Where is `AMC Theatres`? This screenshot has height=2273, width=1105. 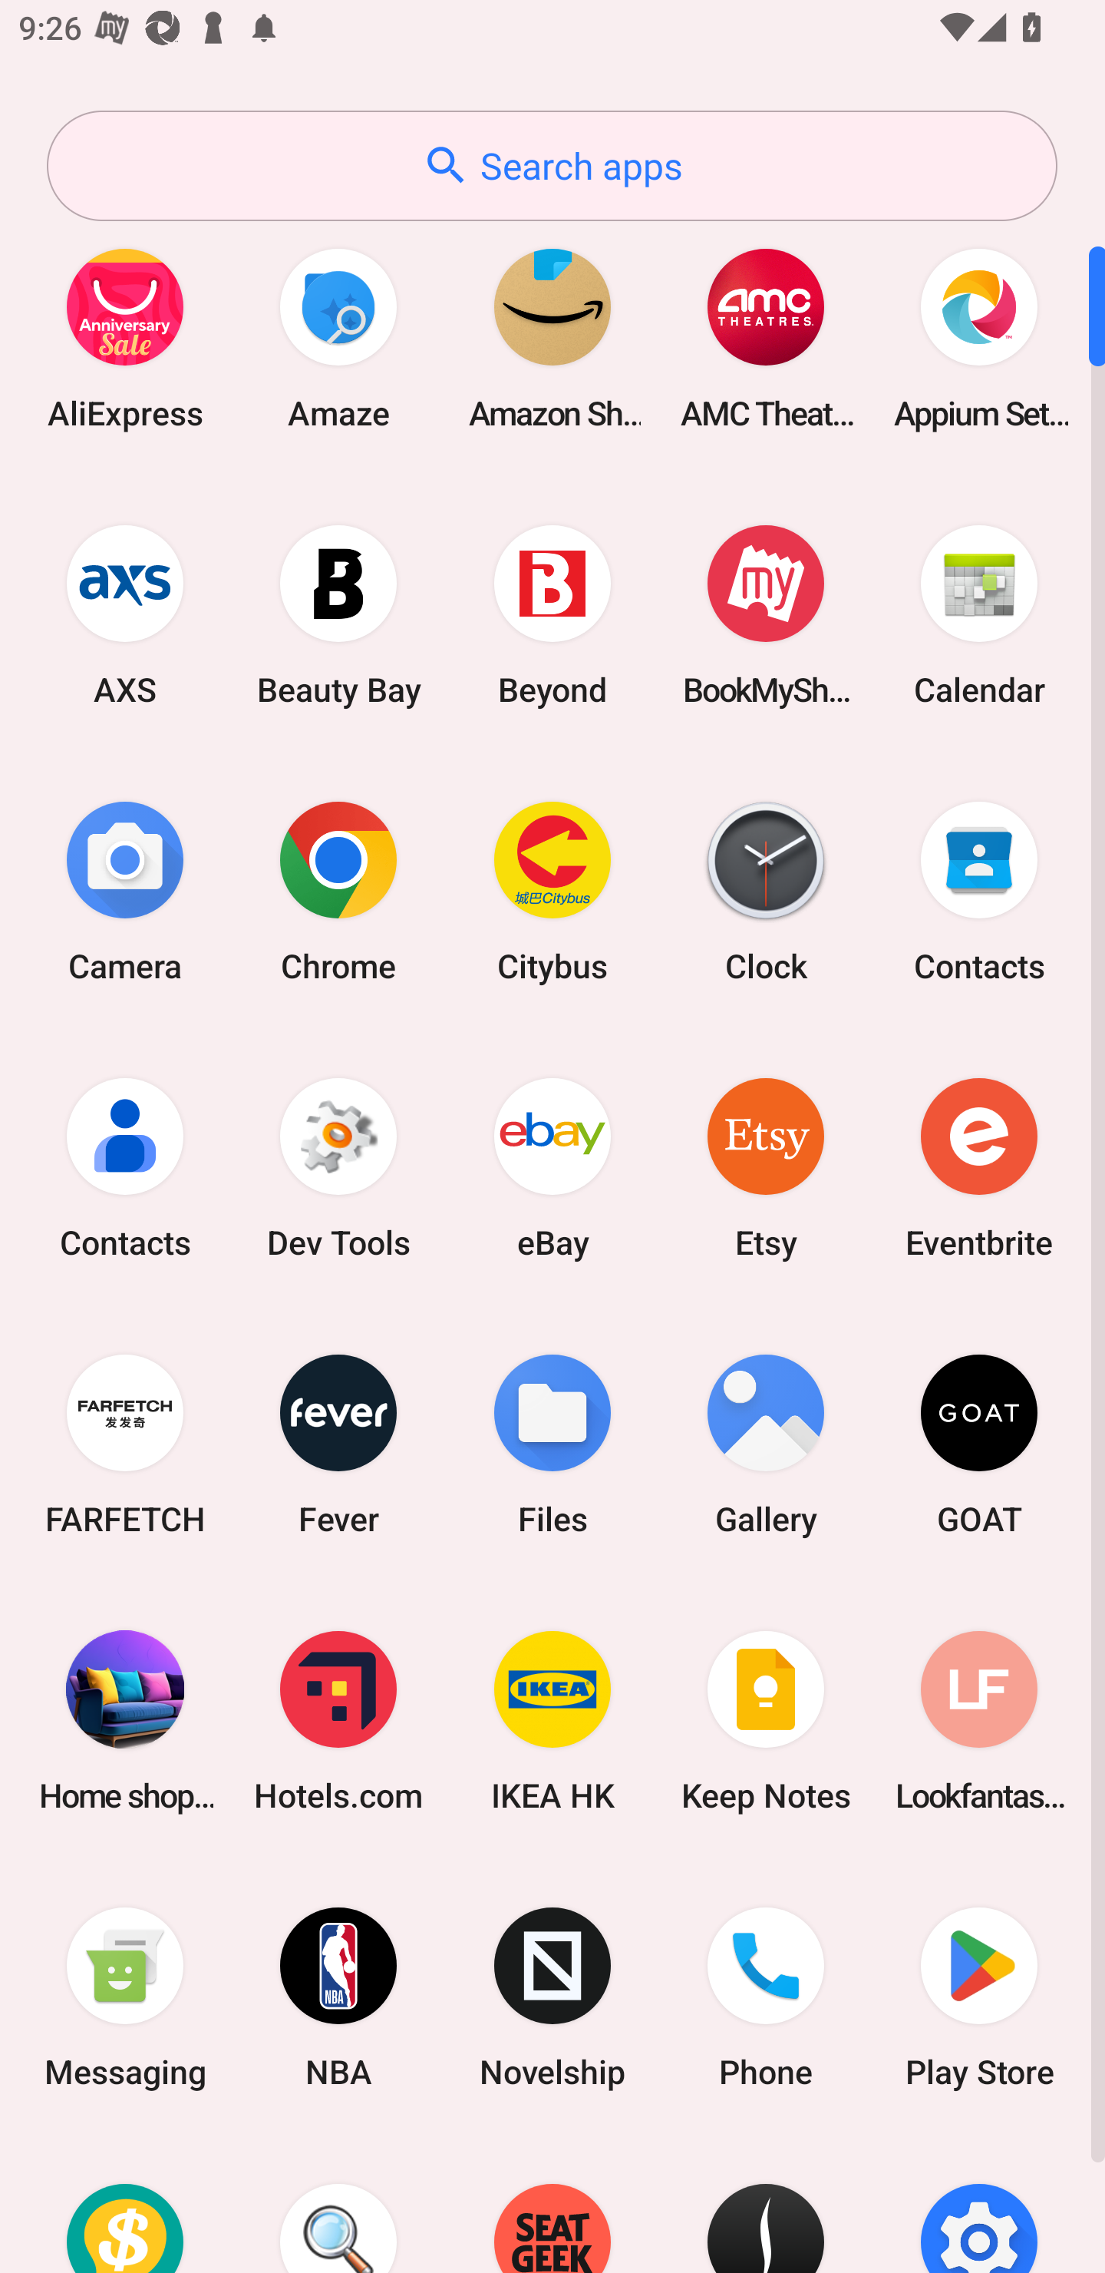
AMC Theatres is located at coordinates (766, 338).